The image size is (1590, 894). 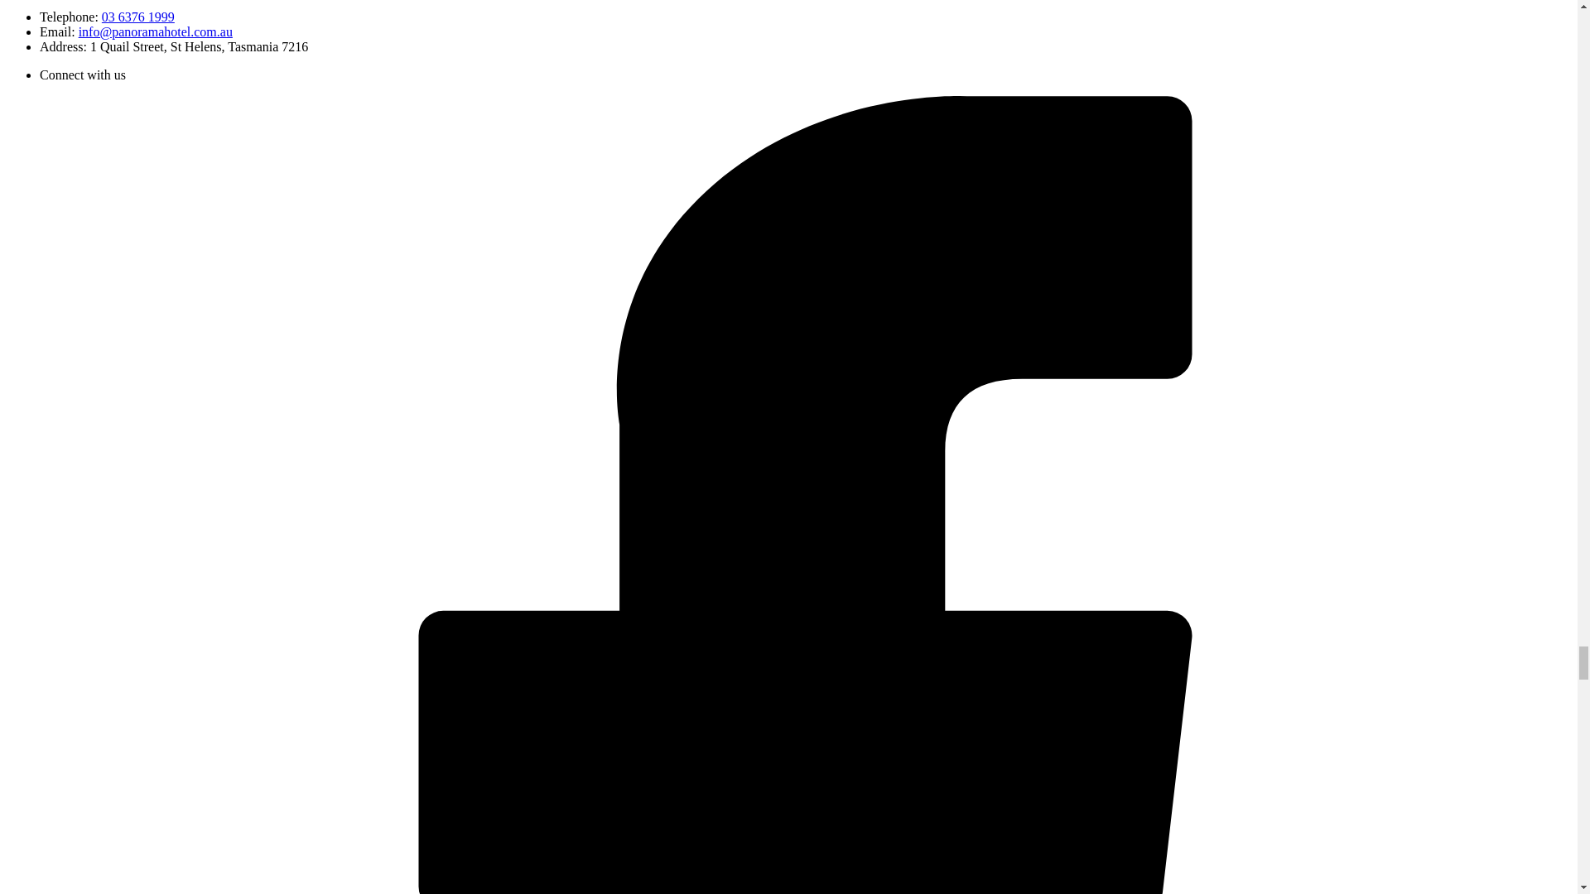 What do you see at coordinates (155, 31) in the screenshot?
I see `Email Us` at bounding box center [155, 31].